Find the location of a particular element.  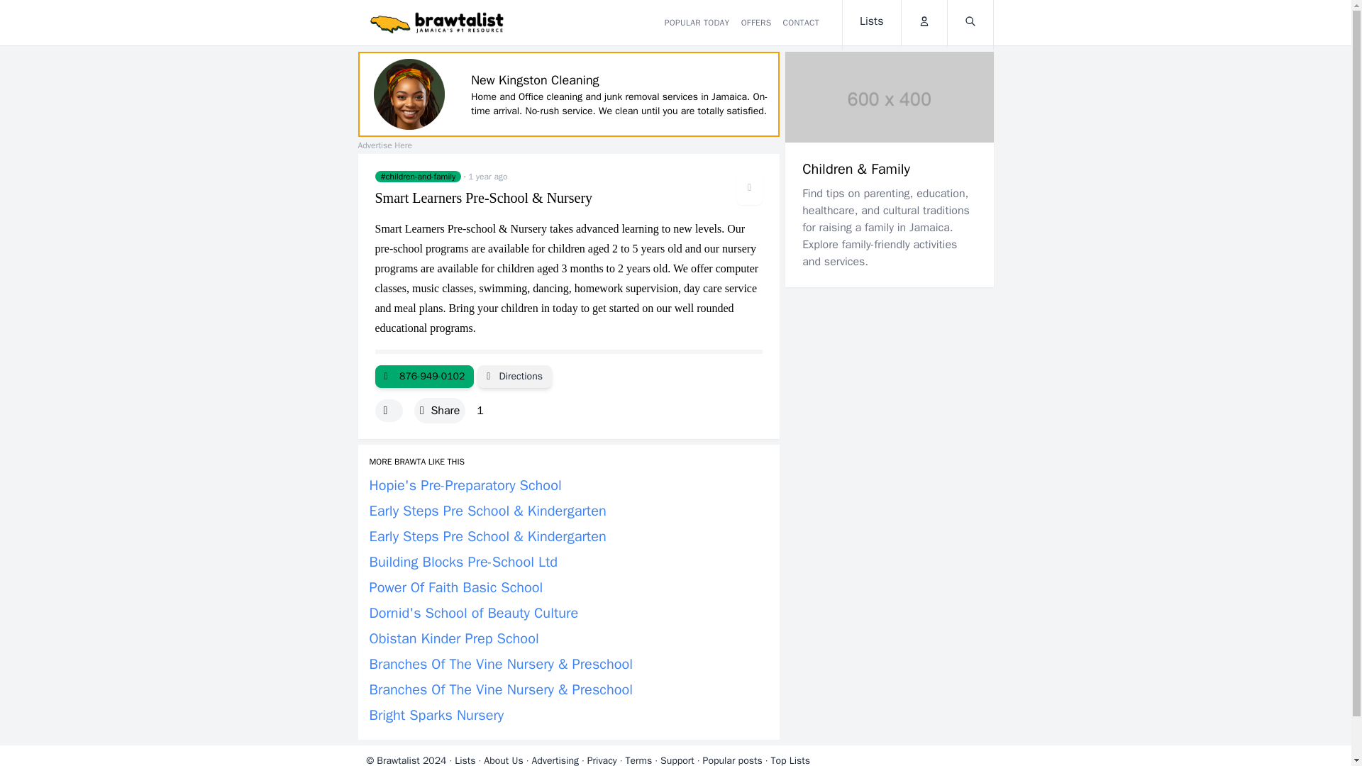

Popular posts is located at coordinates (732, 760).